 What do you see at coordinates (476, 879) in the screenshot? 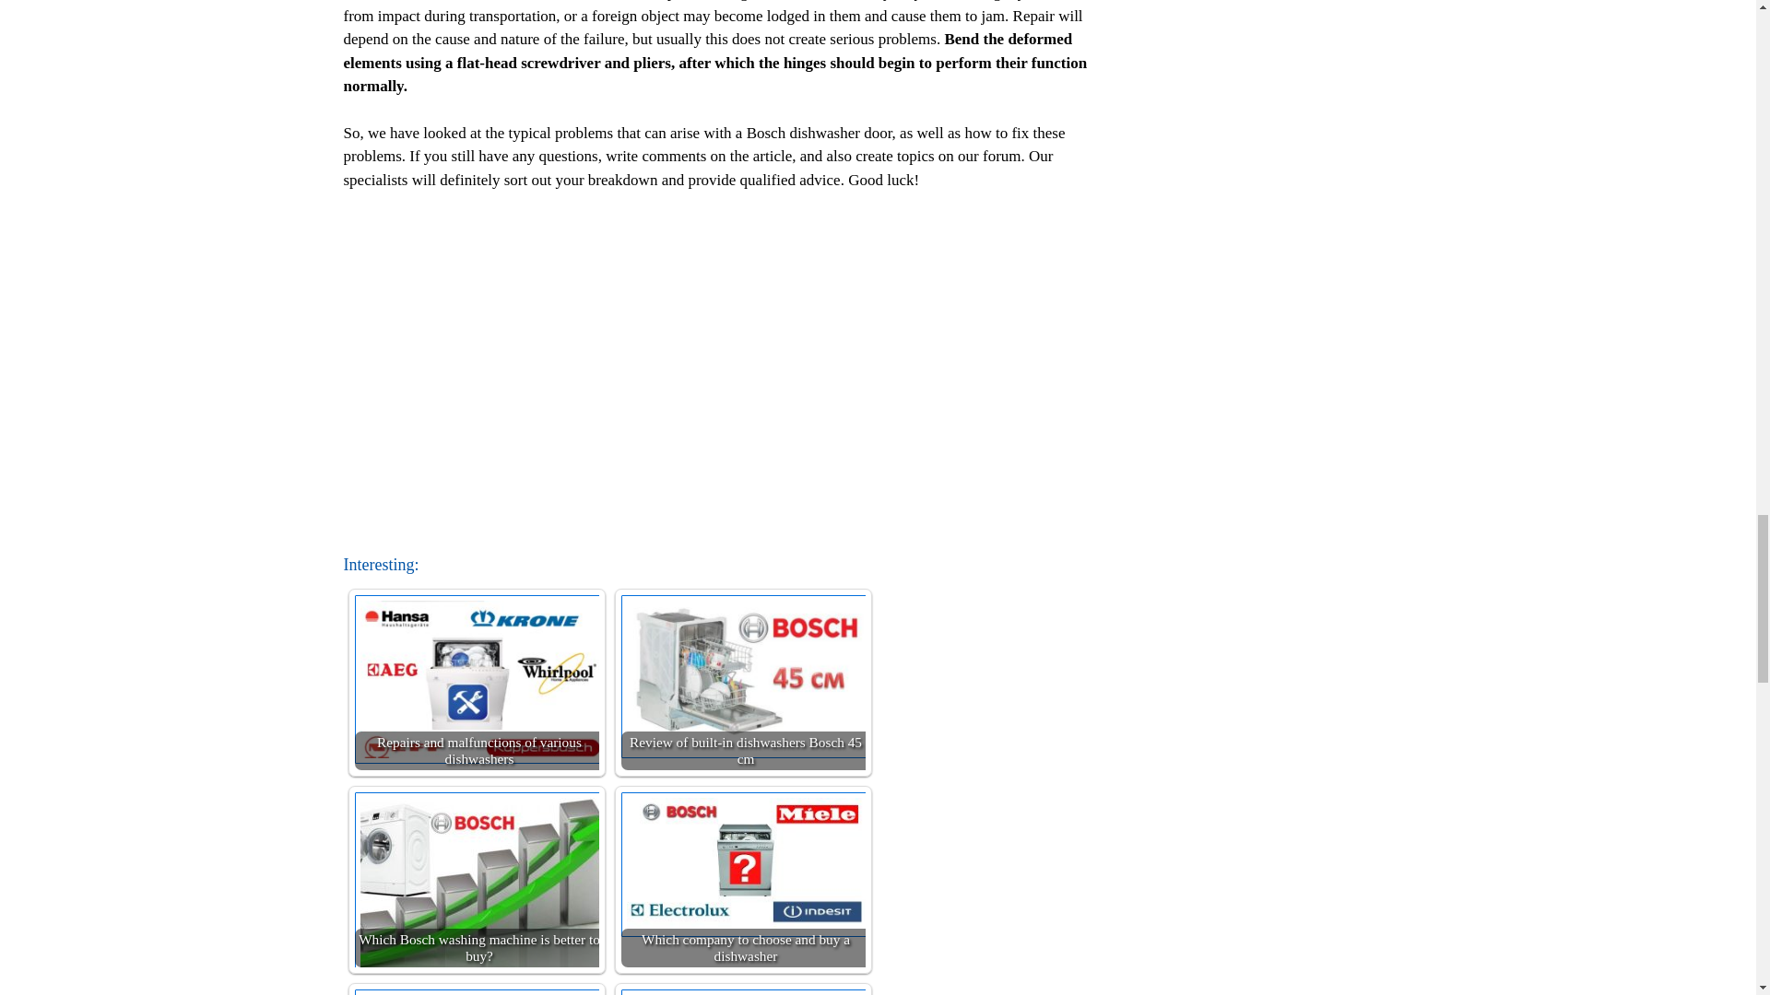
I see `Which Bosch washing machine is better to buy?` at bounding box center [476, 879].